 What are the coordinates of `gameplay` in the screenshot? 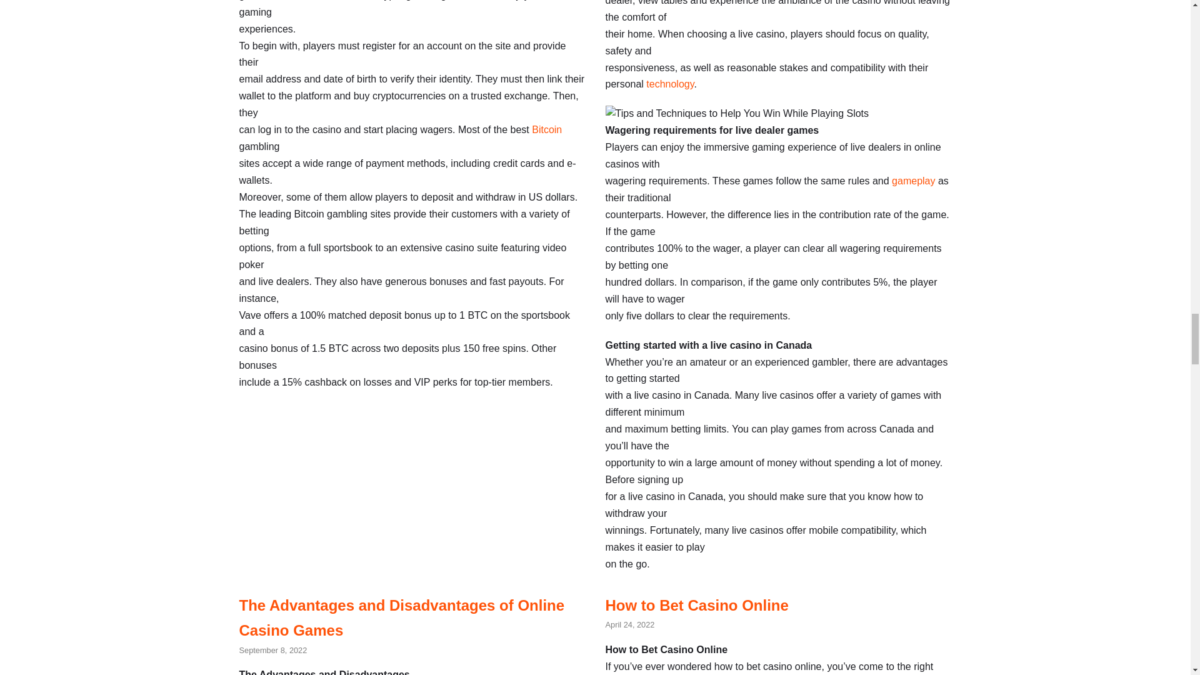 It's located at (912, 181).